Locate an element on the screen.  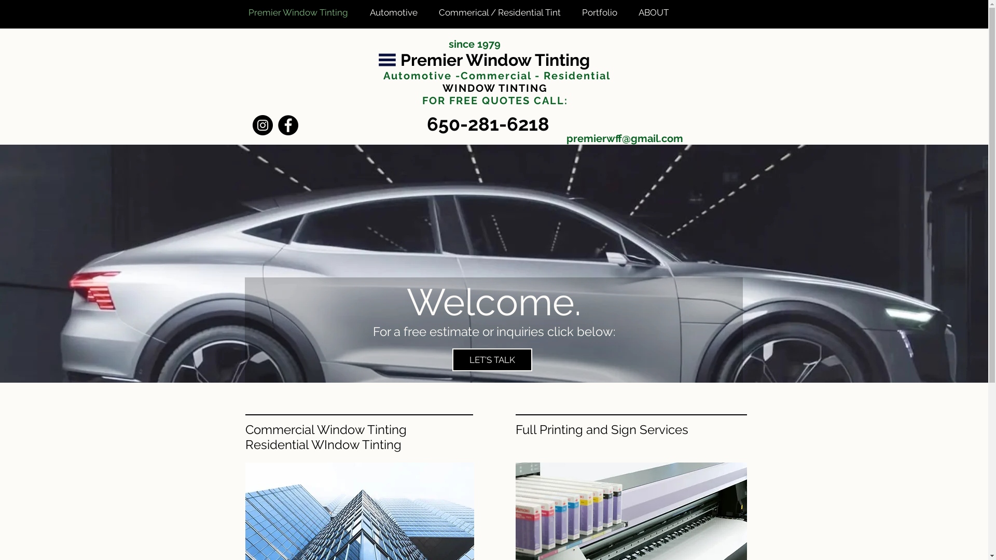
Commerical / Residential Tint is located at coordinates (502, 12).